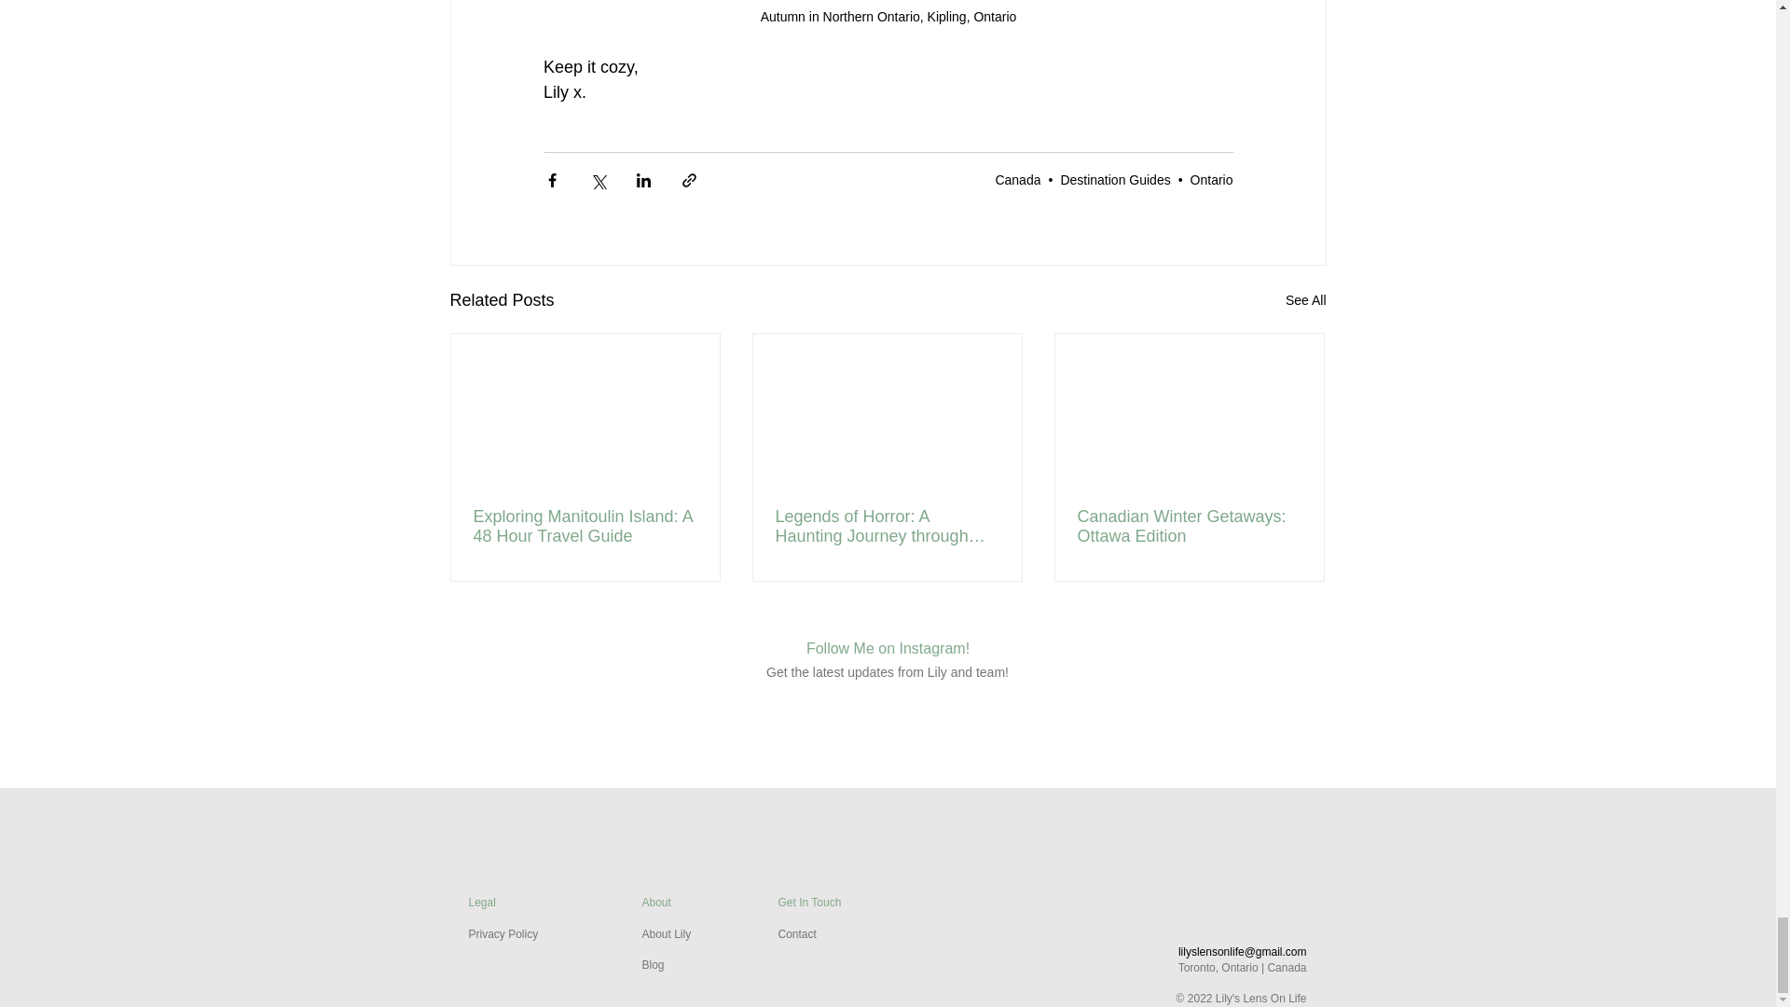 The image size is (1790, 1007). Describe the element at coordinates (503, 933) in the screenshot. I see `Privacy Policy` at that location.